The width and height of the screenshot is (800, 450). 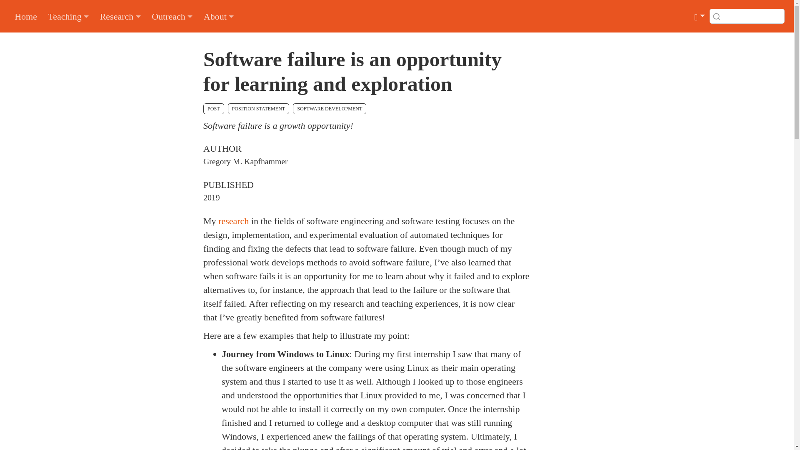 I want to click on Research, so click(x=120, y=16).